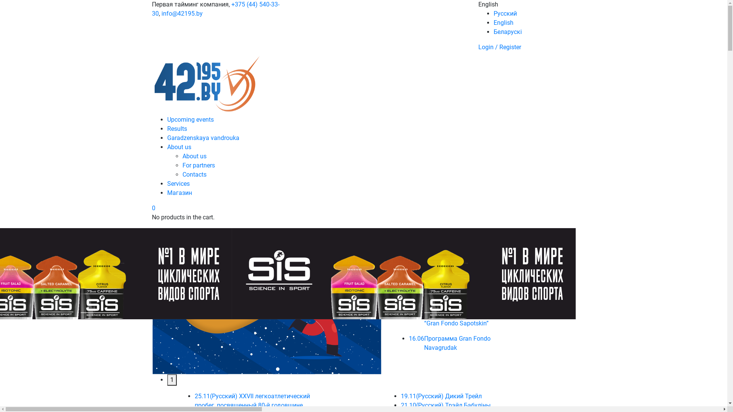 The width and height of the screenshot is (733, 412). I want to click on About us, so click(195, 156).